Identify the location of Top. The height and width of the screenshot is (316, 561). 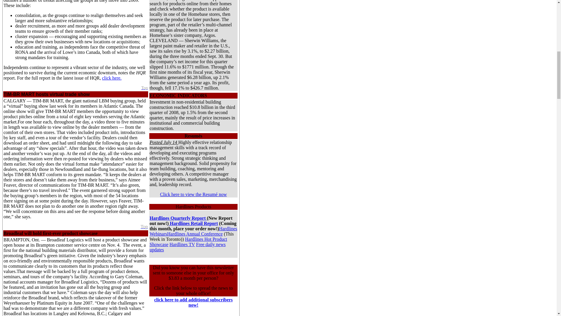
(144, 226).